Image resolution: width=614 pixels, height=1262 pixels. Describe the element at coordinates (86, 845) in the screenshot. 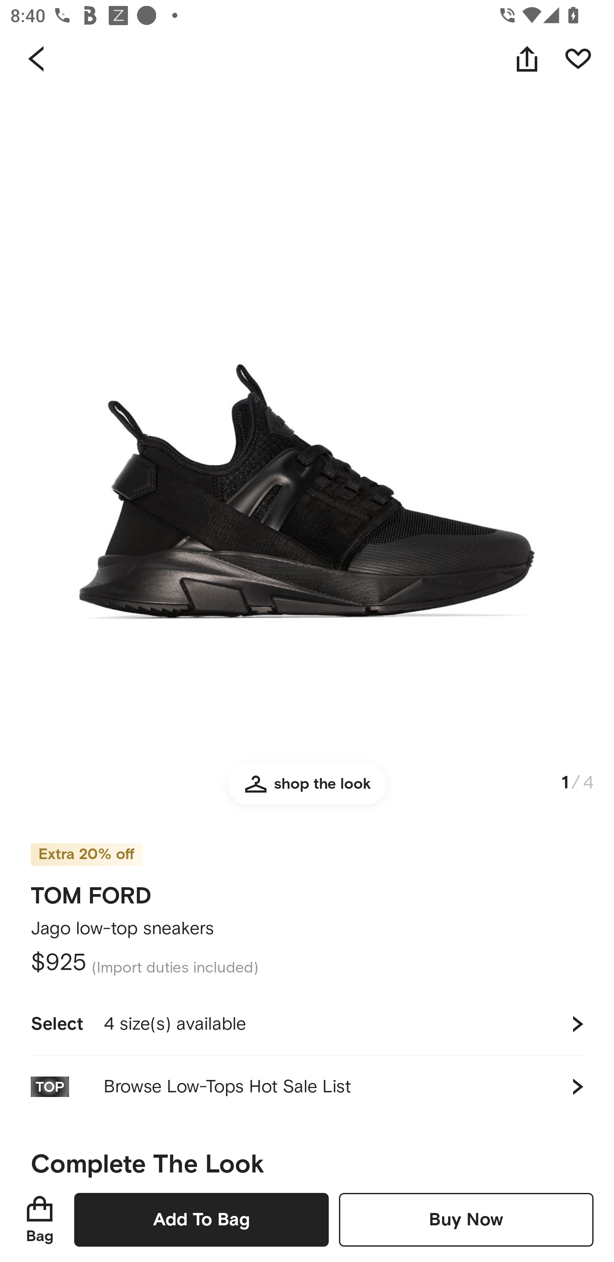

I see `Extra 20% off` at that location.